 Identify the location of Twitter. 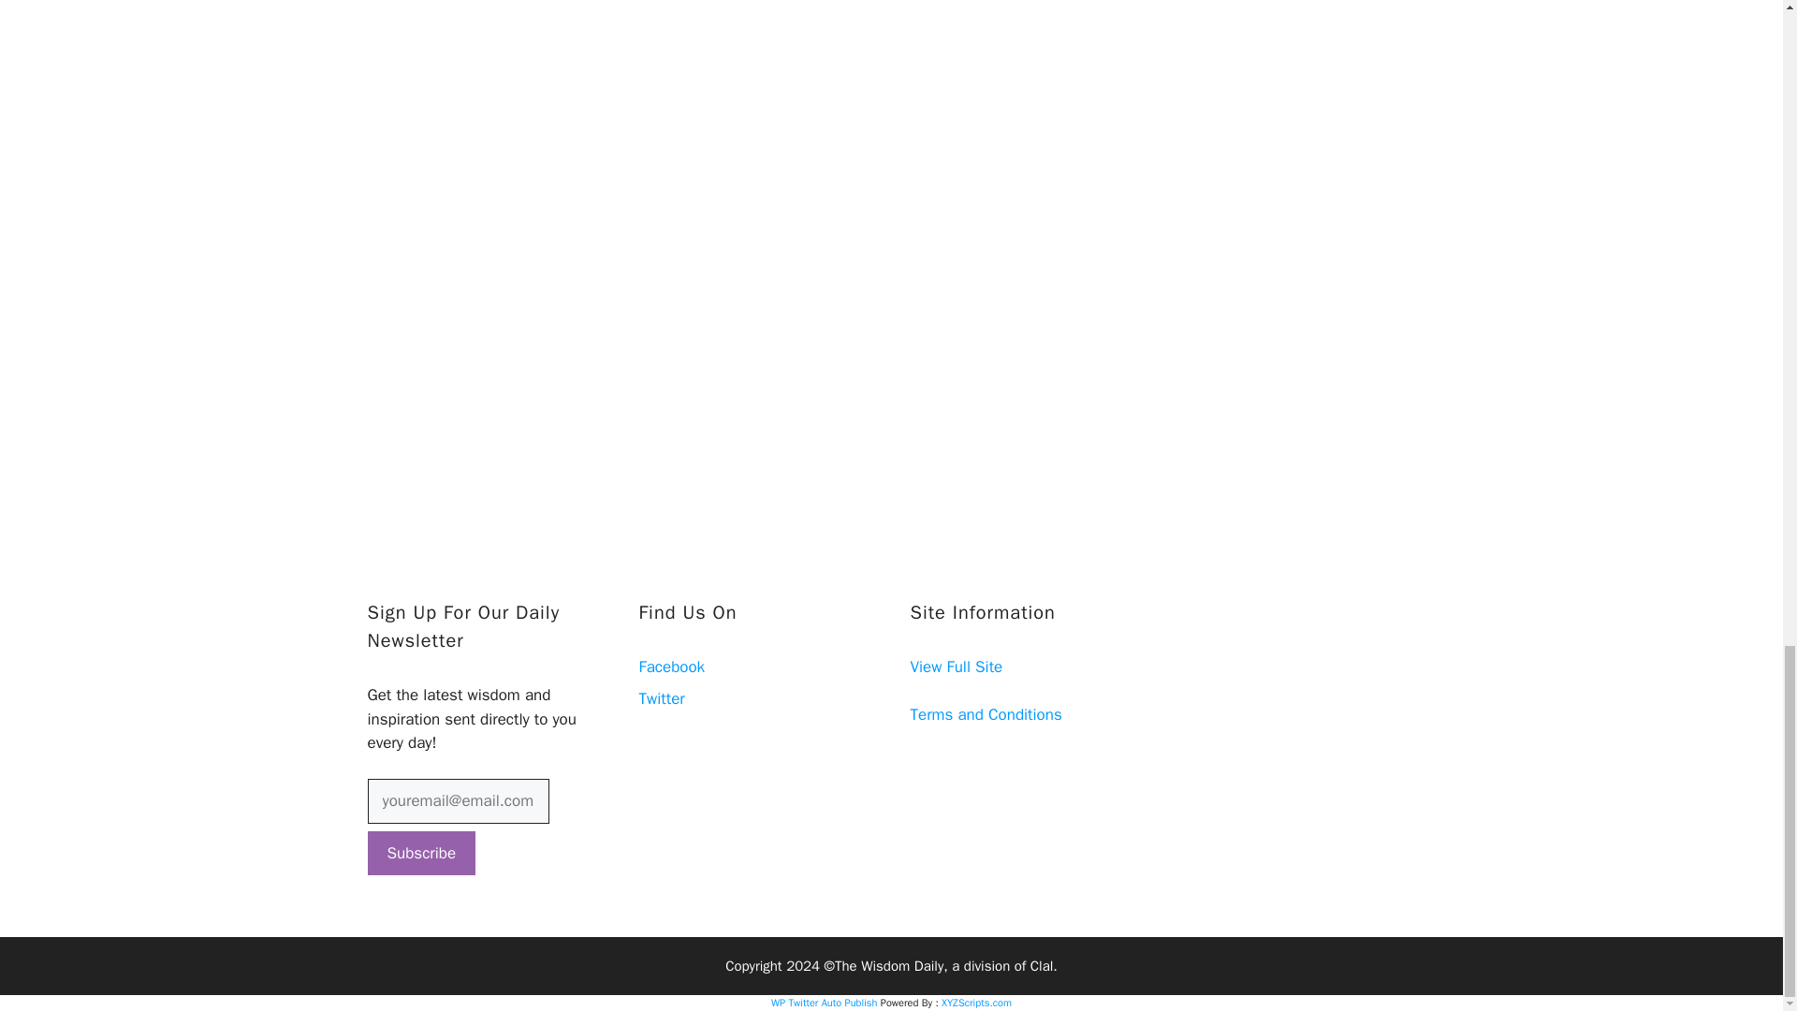
(661, 698).